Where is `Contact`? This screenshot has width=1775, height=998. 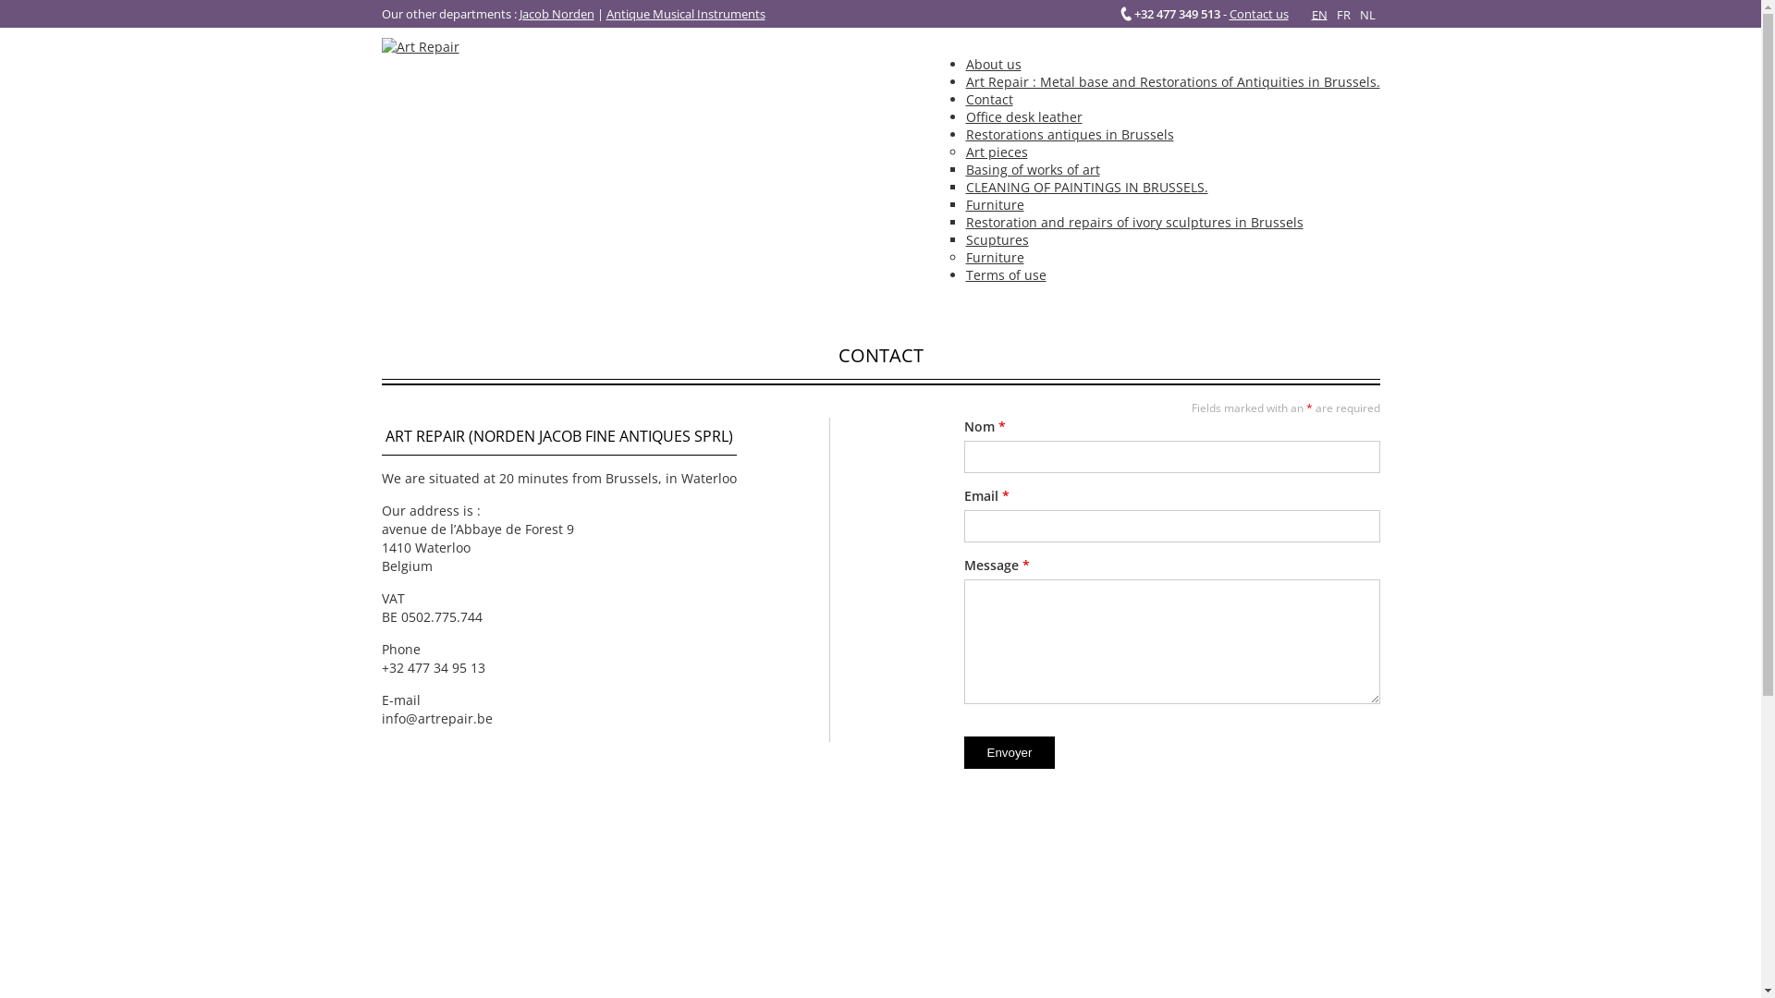
Contact is located at coordinates (989, 100).